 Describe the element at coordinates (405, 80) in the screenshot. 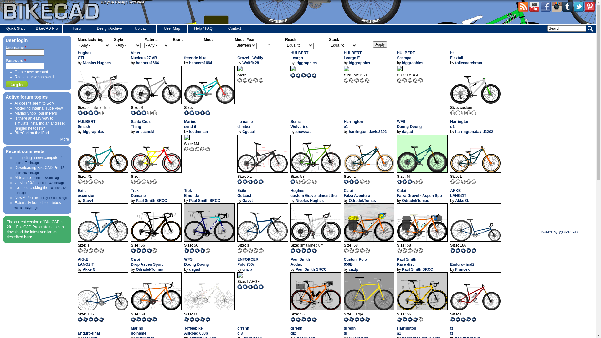

I see `Give Scampa 2/5` at that location.